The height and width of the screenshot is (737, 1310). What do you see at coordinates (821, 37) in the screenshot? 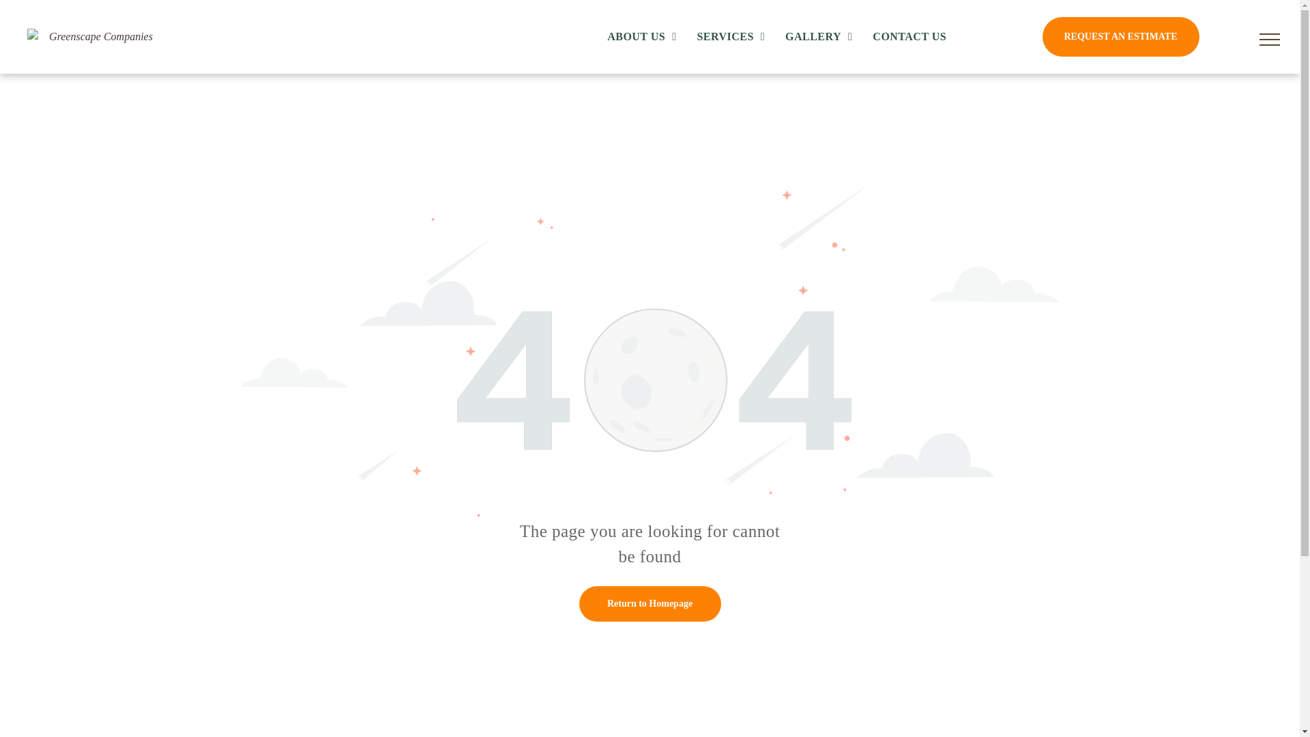
I see `GALLERY` at bounding box center [821, 37].